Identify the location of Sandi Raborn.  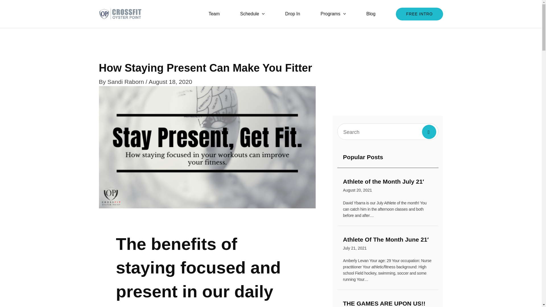
(127, 82).